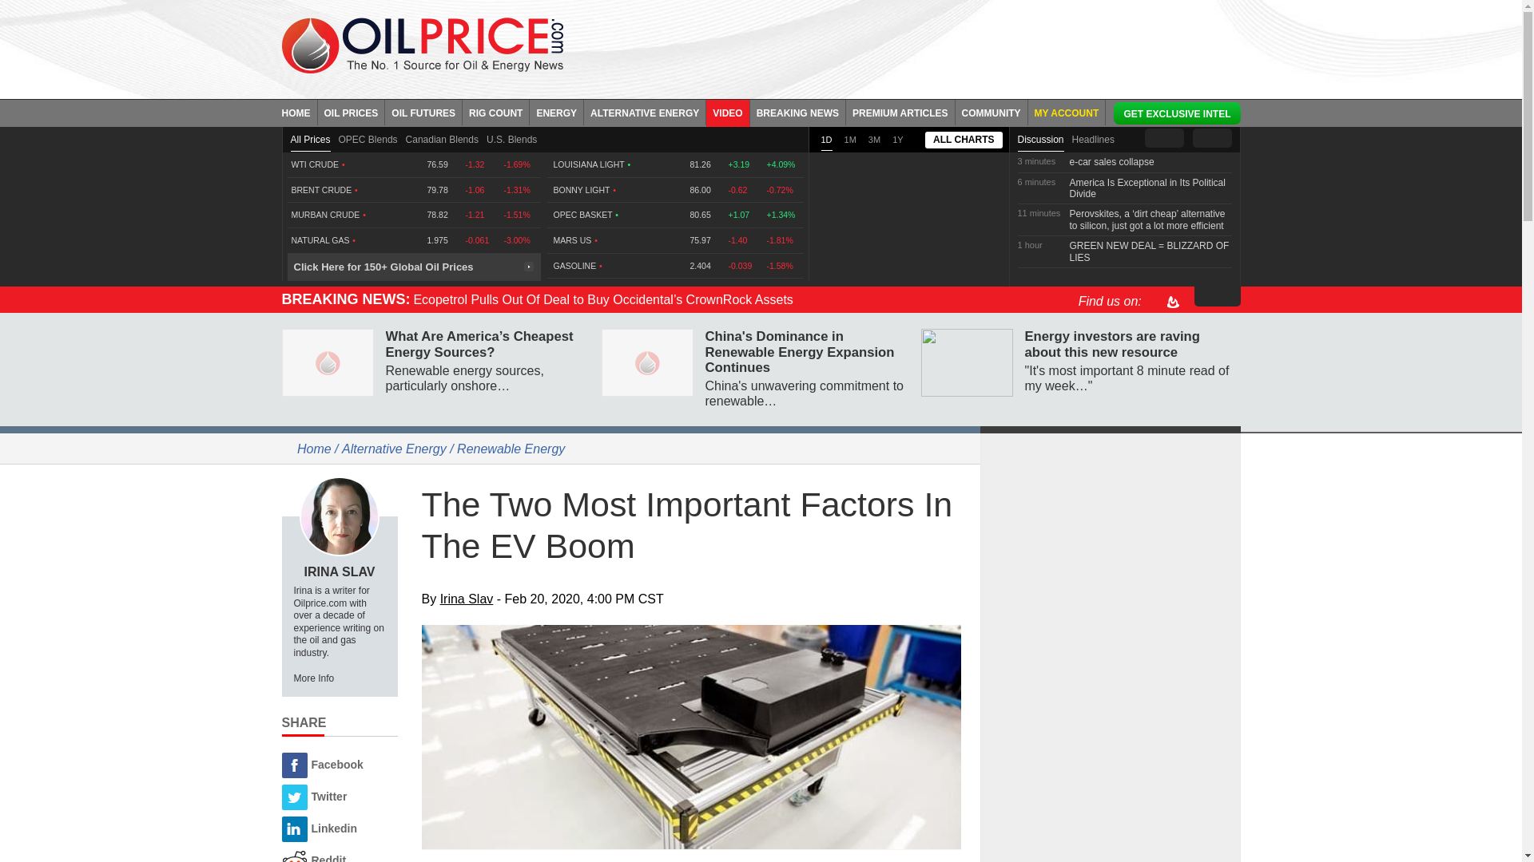 The width and height of the screenshot is (1534, 862). I want to click on Irina Slav, so click(339, 516).